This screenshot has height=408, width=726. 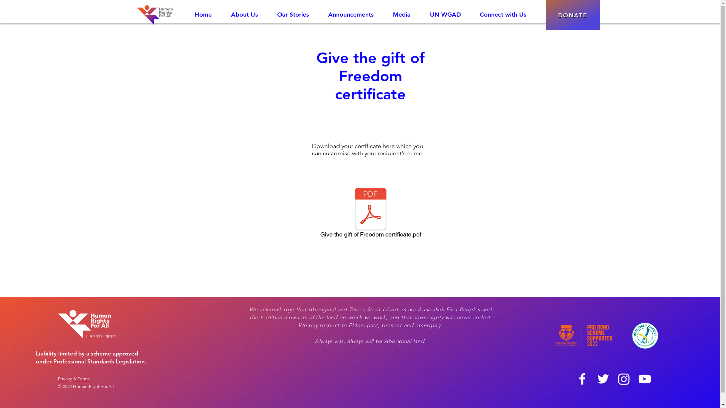 What do you see at coordinates (293, 15) in the screenshot?
I see `Our Stories` at bounding box center [293, 15].